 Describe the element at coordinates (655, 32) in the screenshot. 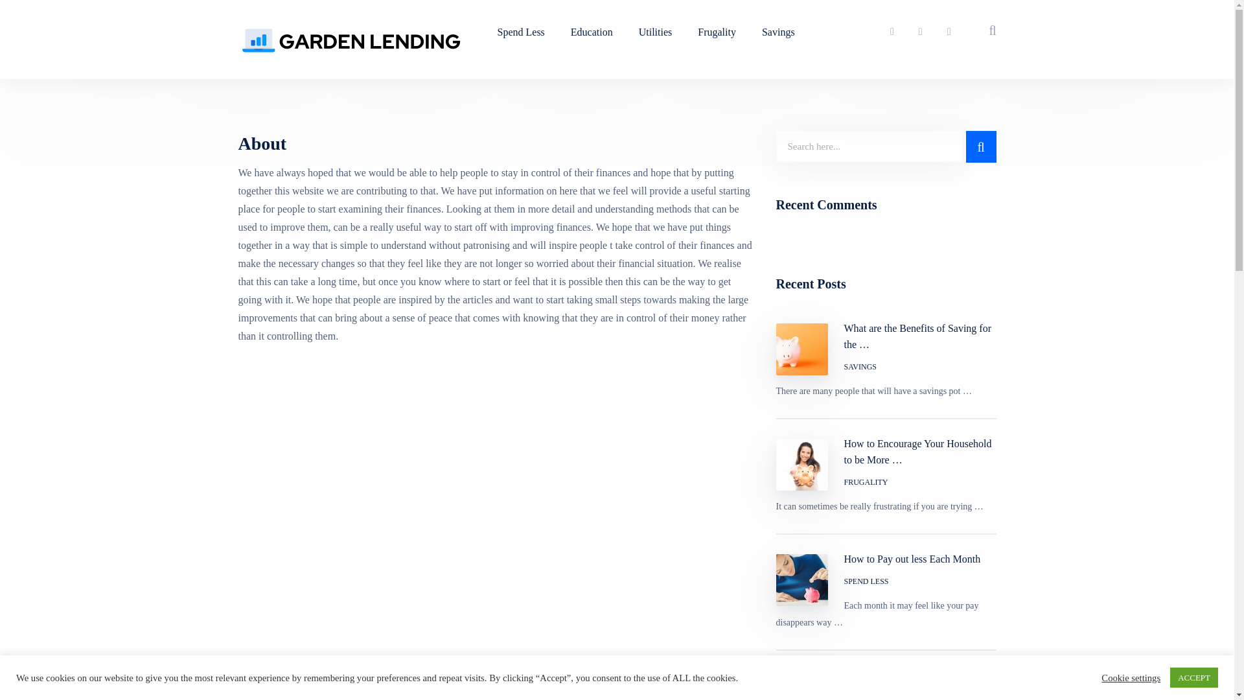

I see `Utilities` at that location.